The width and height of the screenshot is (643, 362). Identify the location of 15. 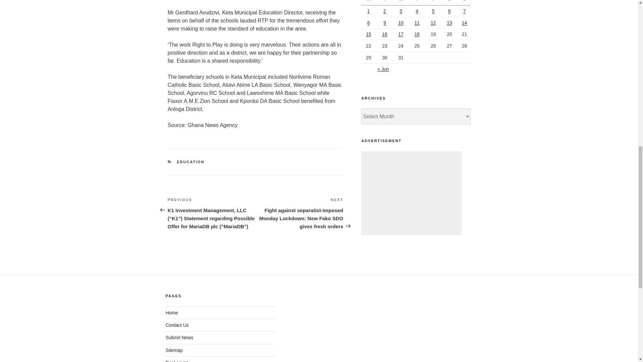
(368, 34).